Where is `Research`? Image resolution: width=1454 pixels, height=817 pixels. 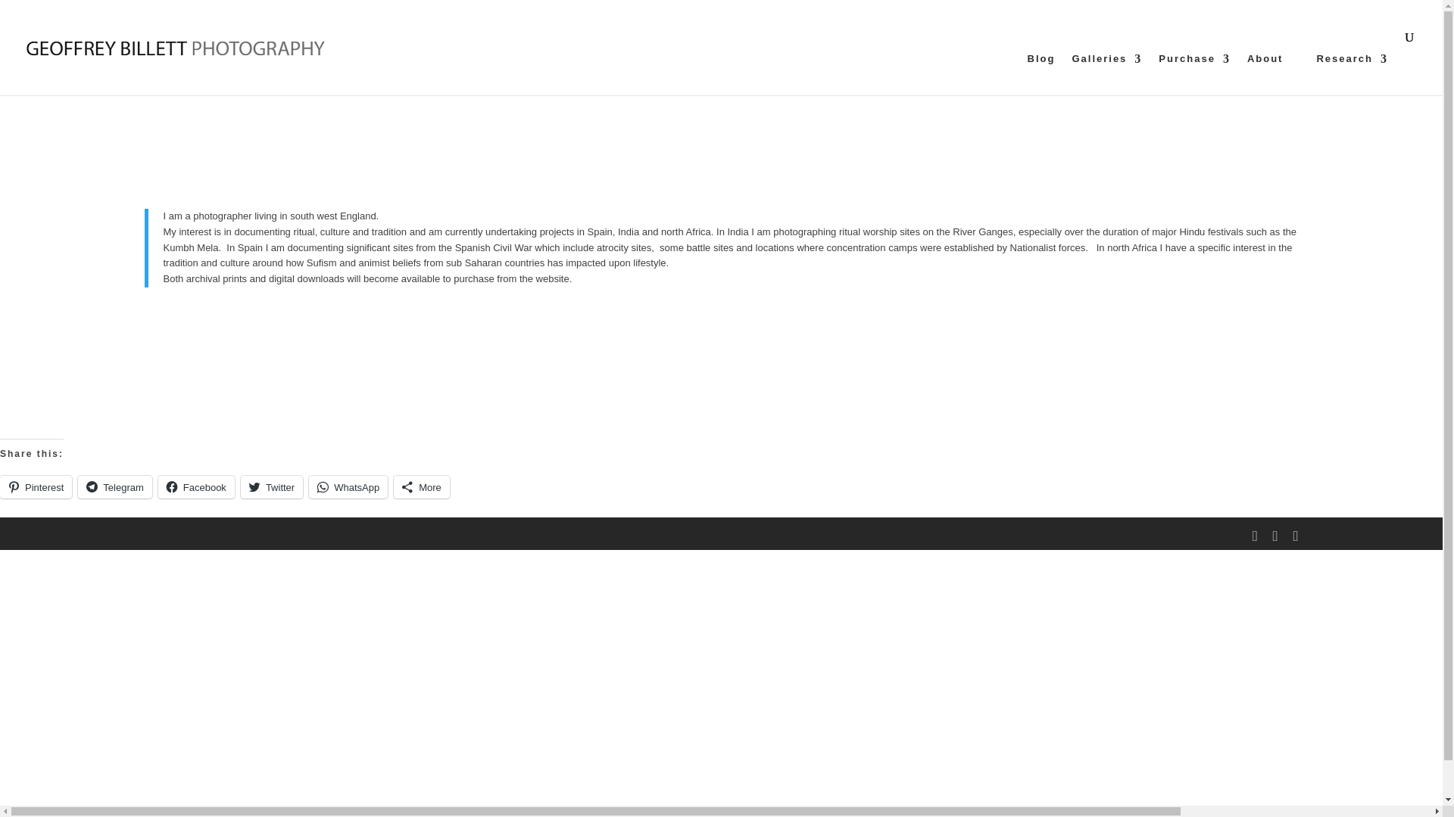
Research is located at coordinates (1352, 74).